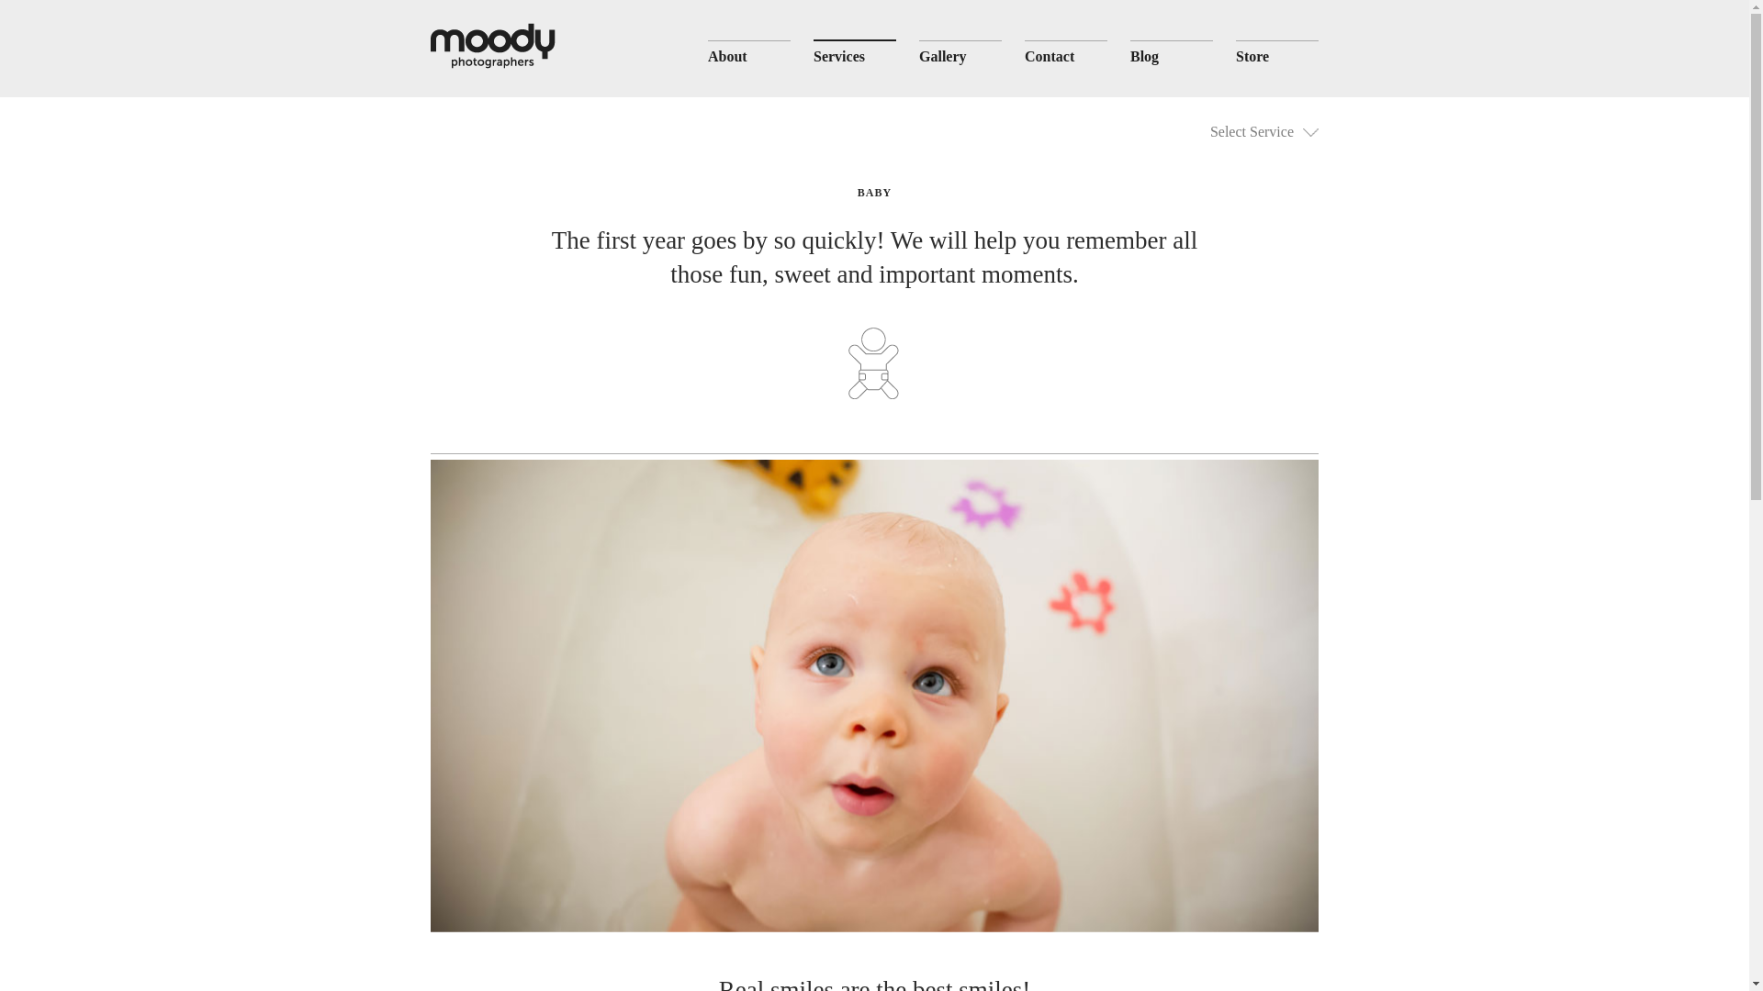 The width and height of the screenshot is (1763, 991). What do you see at coordinates (541, 6) in the screenshot?
I see `Read More` at bounding box center [541, 6].